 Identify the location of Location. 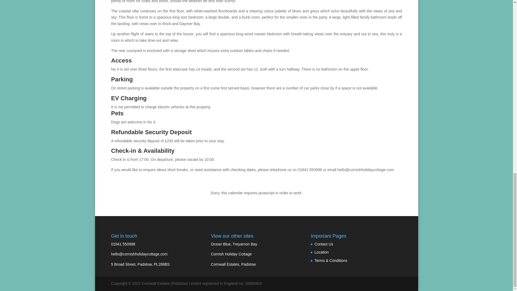
(322, 252).